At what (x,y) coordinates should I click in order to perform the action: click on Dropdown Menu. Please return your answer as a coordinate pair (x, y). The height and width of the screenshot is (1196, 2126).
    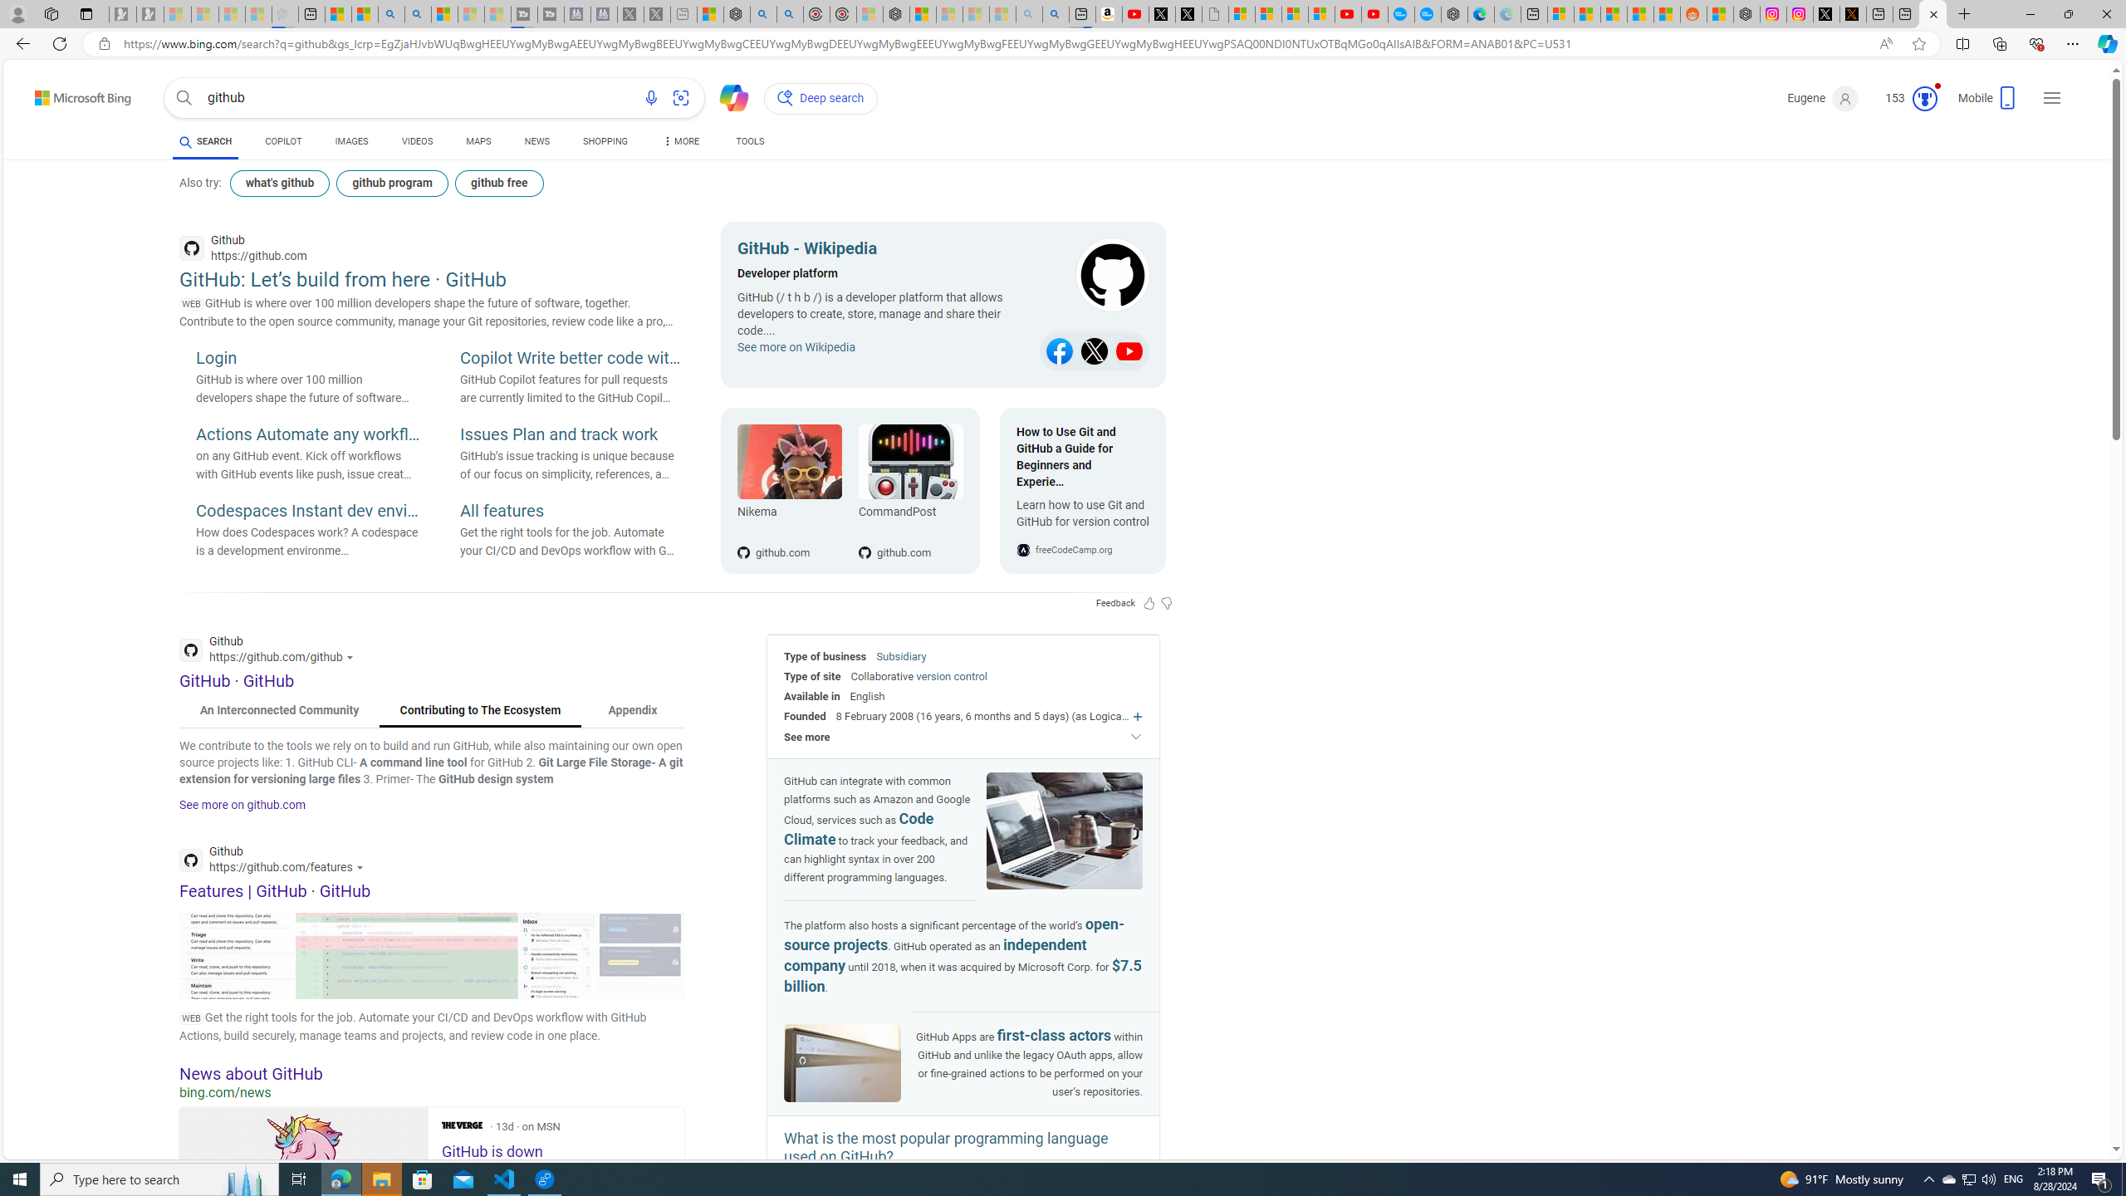
    Looking at the image, I should click on (679, 141).